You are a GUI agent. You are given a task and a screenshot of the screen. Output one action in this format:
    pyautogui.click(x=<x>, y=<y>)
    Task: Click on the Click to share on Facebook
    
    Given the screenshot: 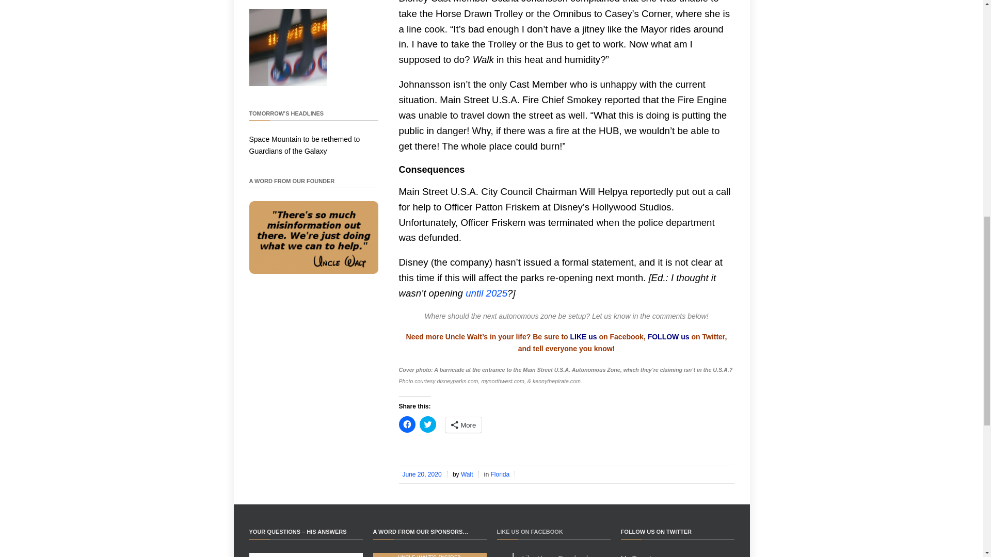 What is the action you would take?
    pyautogui.click(x=407, y=424)
    